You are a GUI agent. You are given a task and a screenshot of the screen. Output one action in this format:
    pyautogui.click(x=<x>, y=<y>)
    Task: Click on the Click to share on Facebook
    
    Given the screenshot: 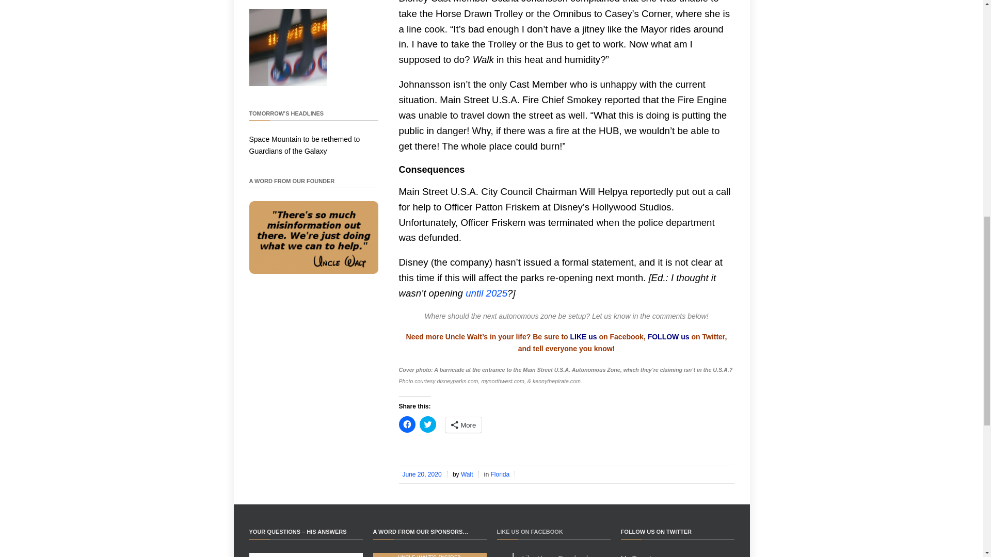 What is the action you would take?
    pyautogui.click(x=407, y=424)
    